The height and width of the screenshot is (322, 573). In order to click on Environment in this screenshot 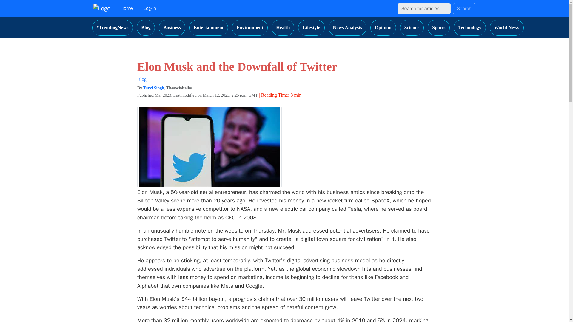, I will do `click(249, 27)`.